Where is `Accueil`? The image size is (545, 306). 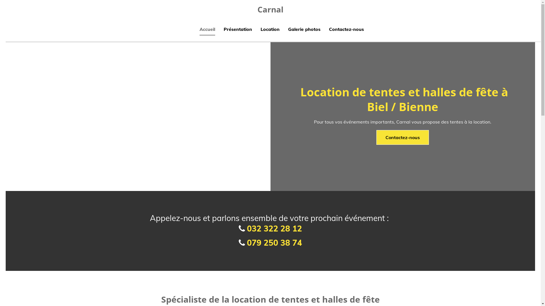 Accueil is located at coordinates (207, 30).